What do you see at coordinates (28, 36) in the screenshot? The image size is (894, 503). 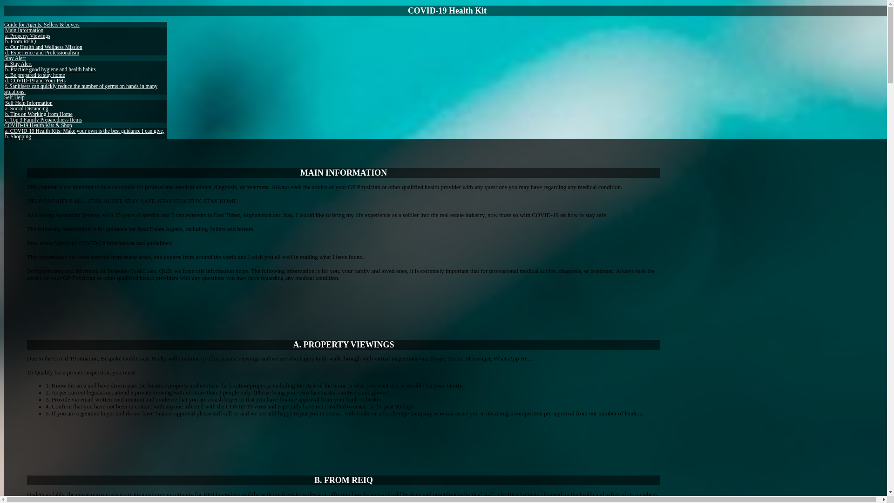 I see `a. Property Viewings` at bounding box center [28, 36].